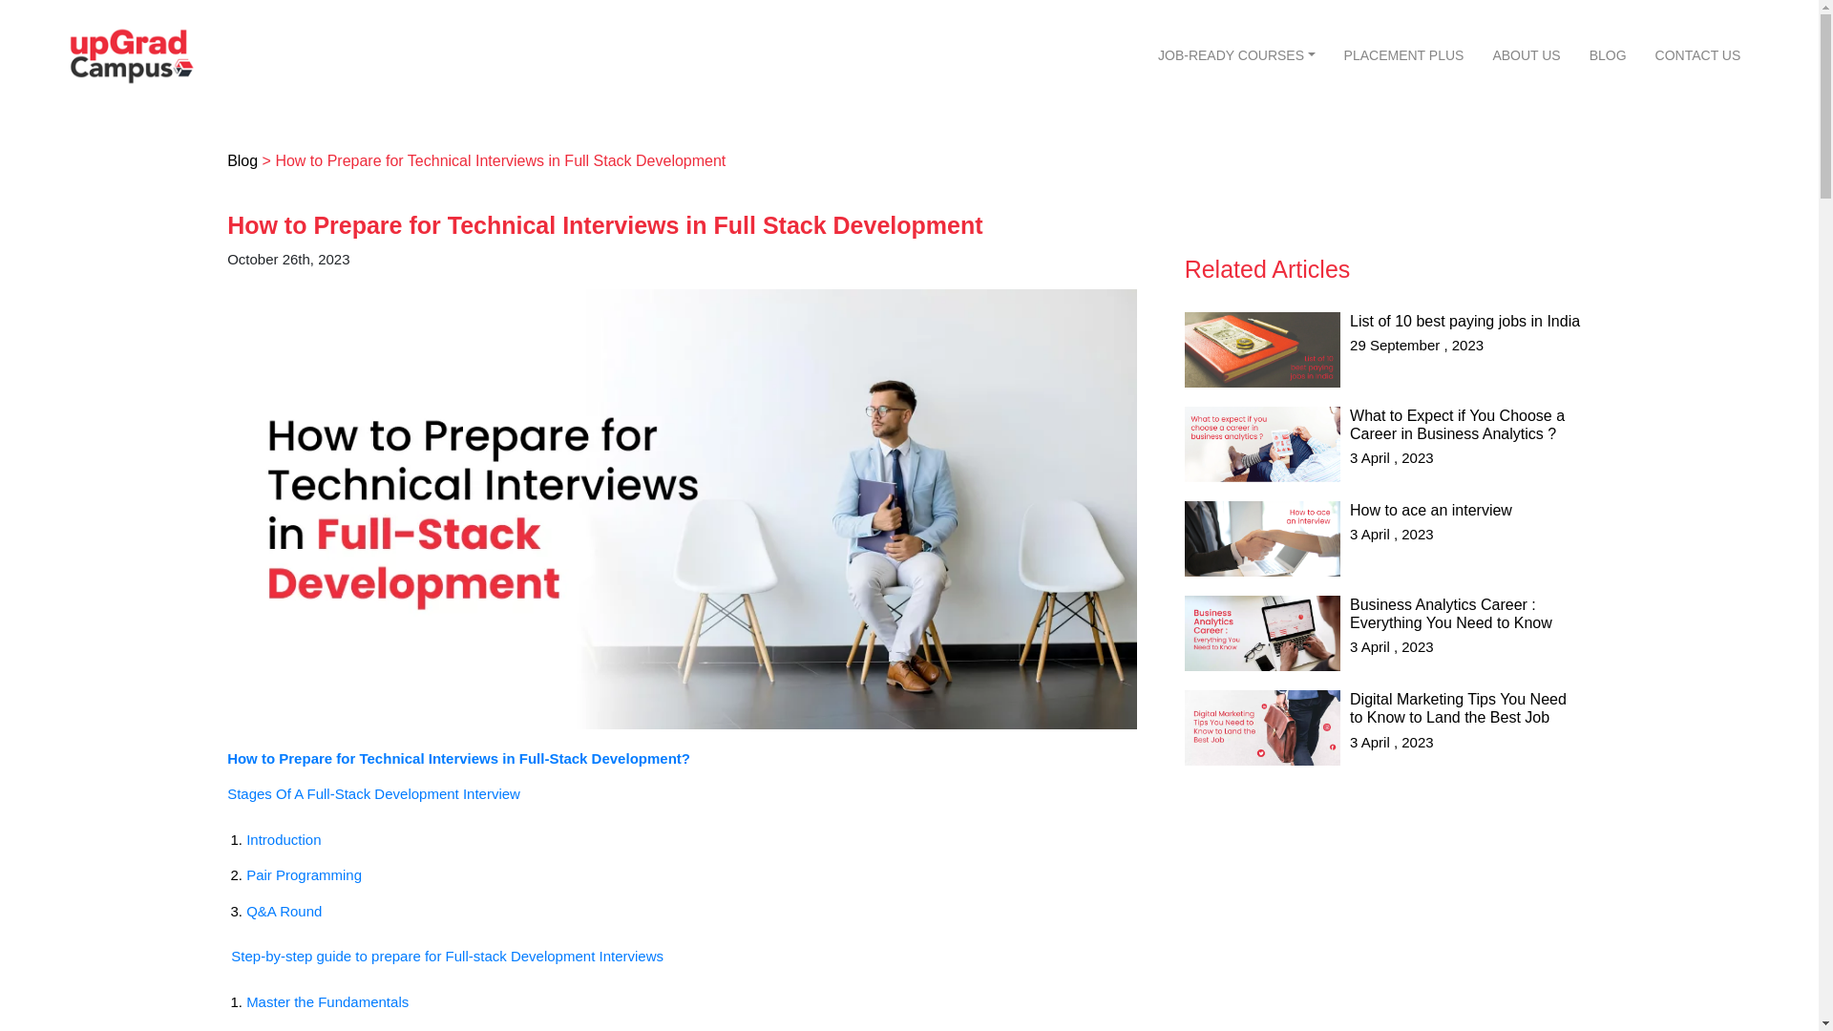  I want to click on JOB-READY COURSES, so click(1237, 55).